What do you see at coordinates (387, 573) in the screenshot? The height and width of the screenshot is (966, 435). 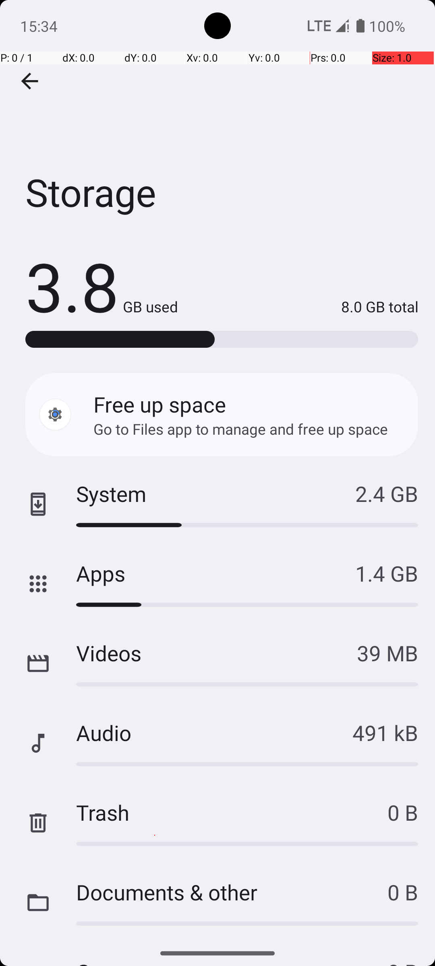 I see `1.4 GB` at bounding box center [387, 573].